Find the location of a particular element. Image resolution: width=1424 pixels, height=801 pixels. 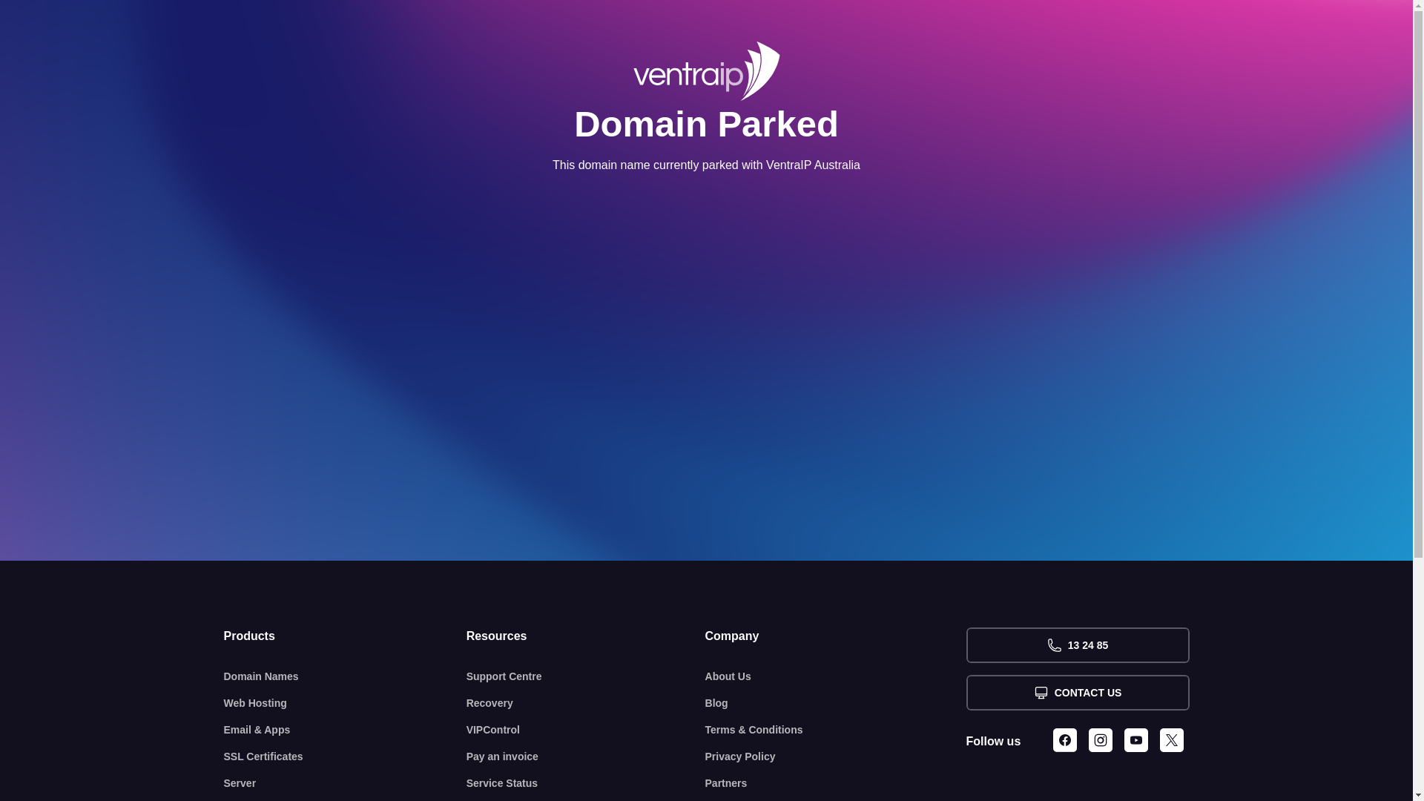

About Us is located at coordinates (836, 676).